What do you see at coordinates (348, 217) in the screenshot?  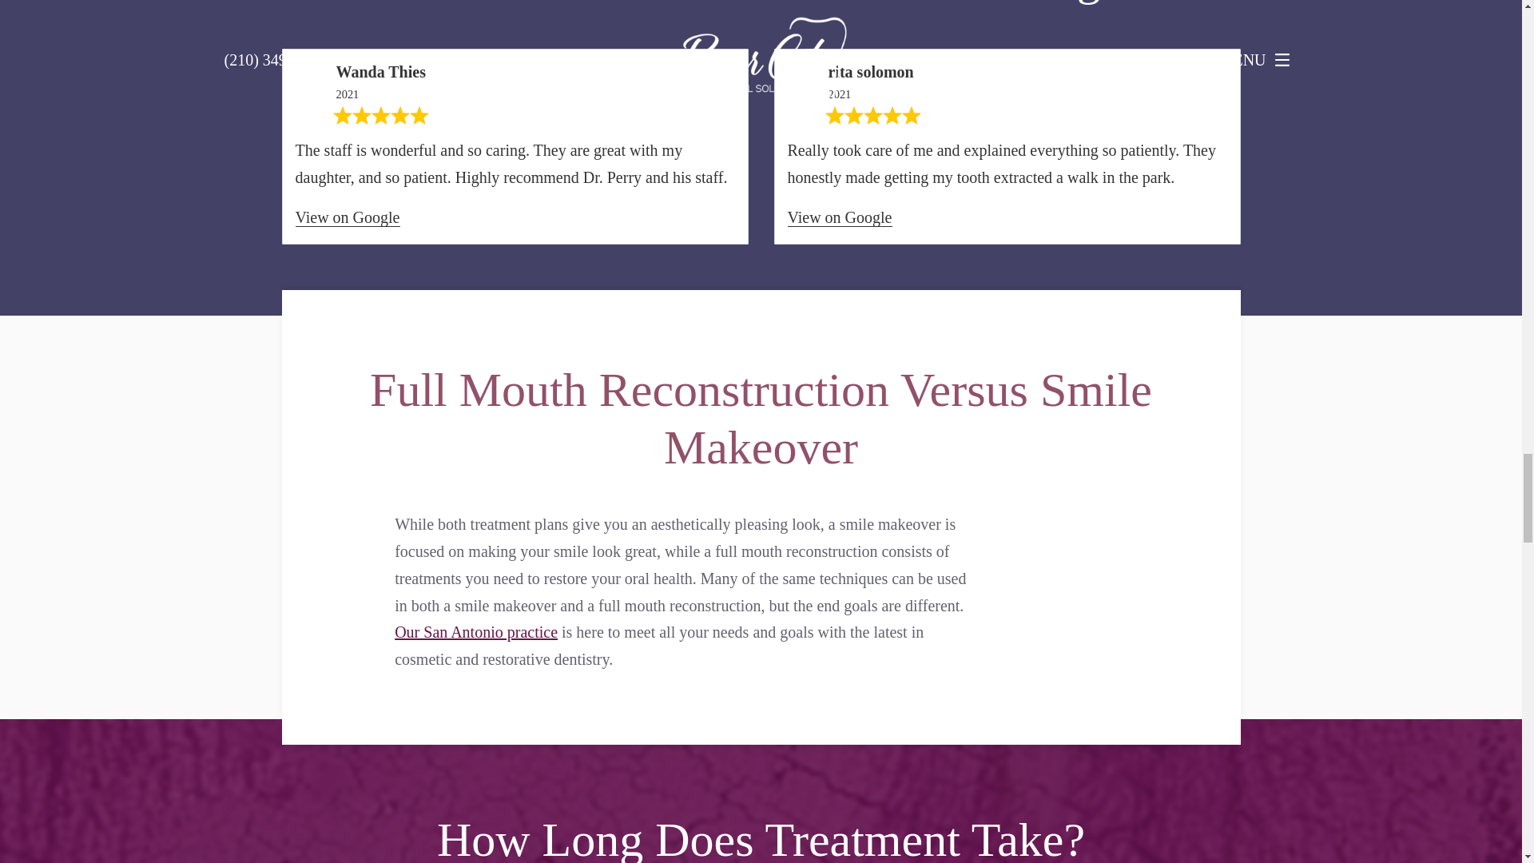 I see `View on Google` at bounding box center [348, 217].